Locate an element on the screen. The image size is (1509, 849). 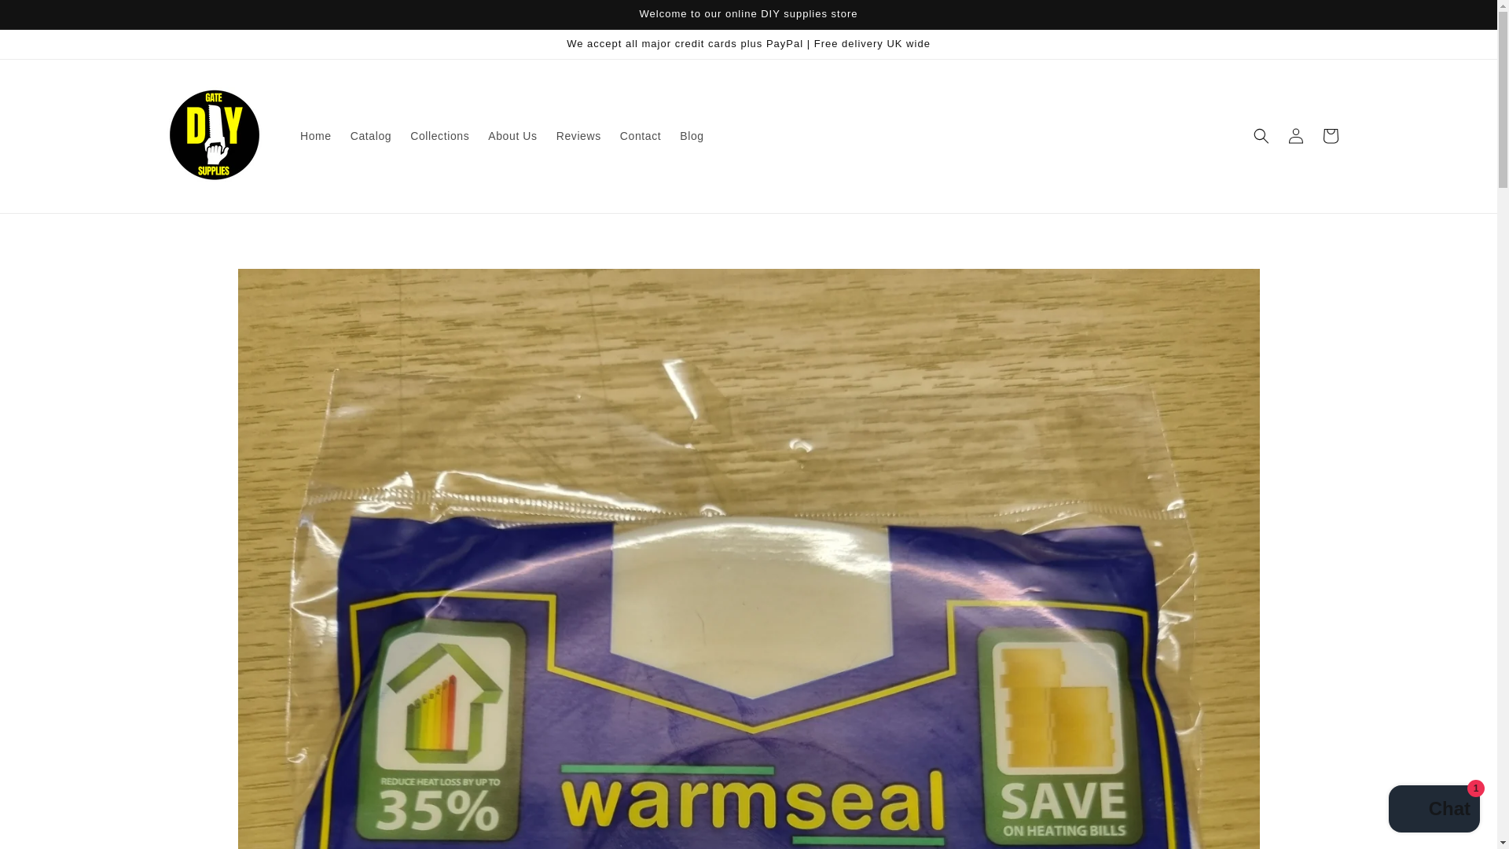
About Us is located at coordinates (512, 136).